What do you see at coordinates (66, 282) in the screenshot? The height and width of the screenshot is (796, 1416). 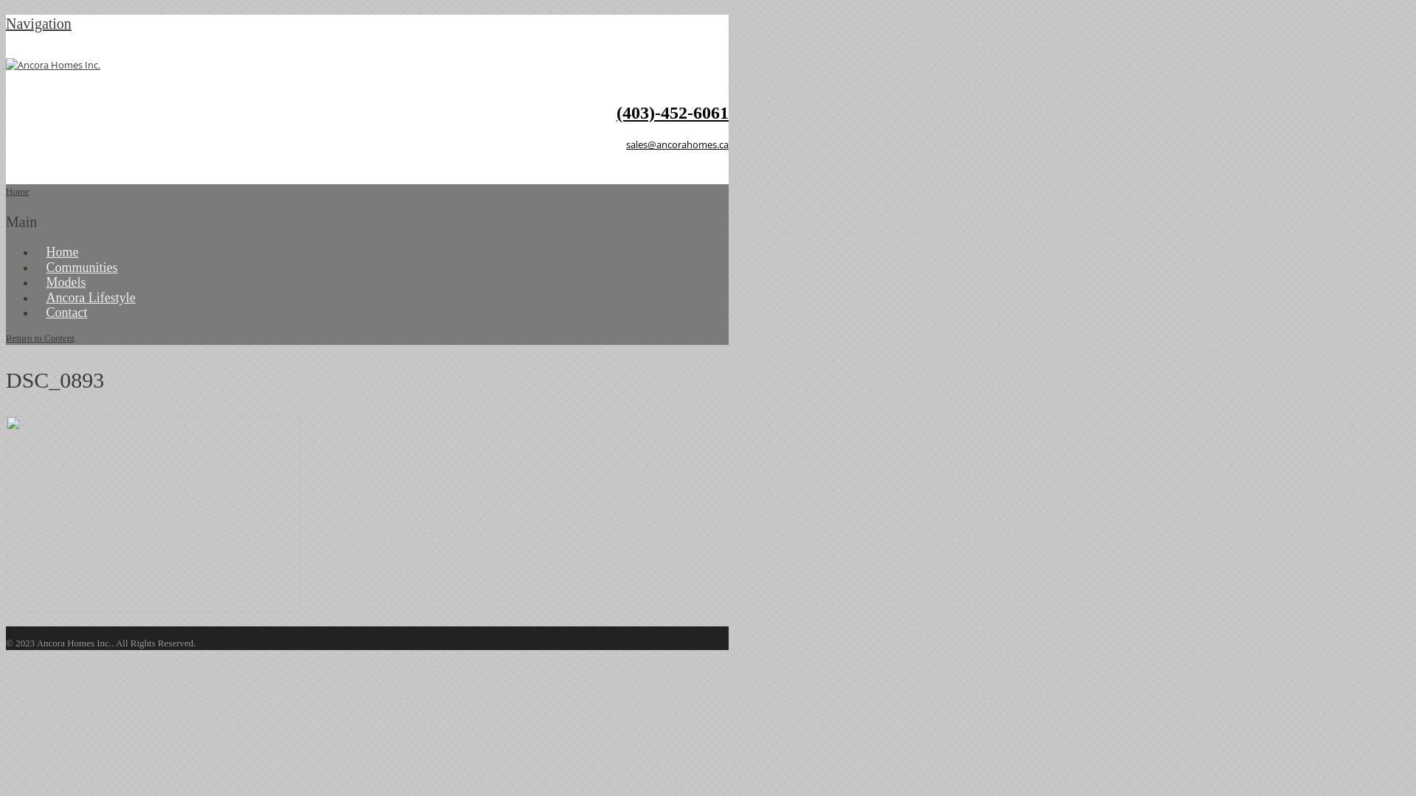 I see `Models` at bounding box center [66, 282].